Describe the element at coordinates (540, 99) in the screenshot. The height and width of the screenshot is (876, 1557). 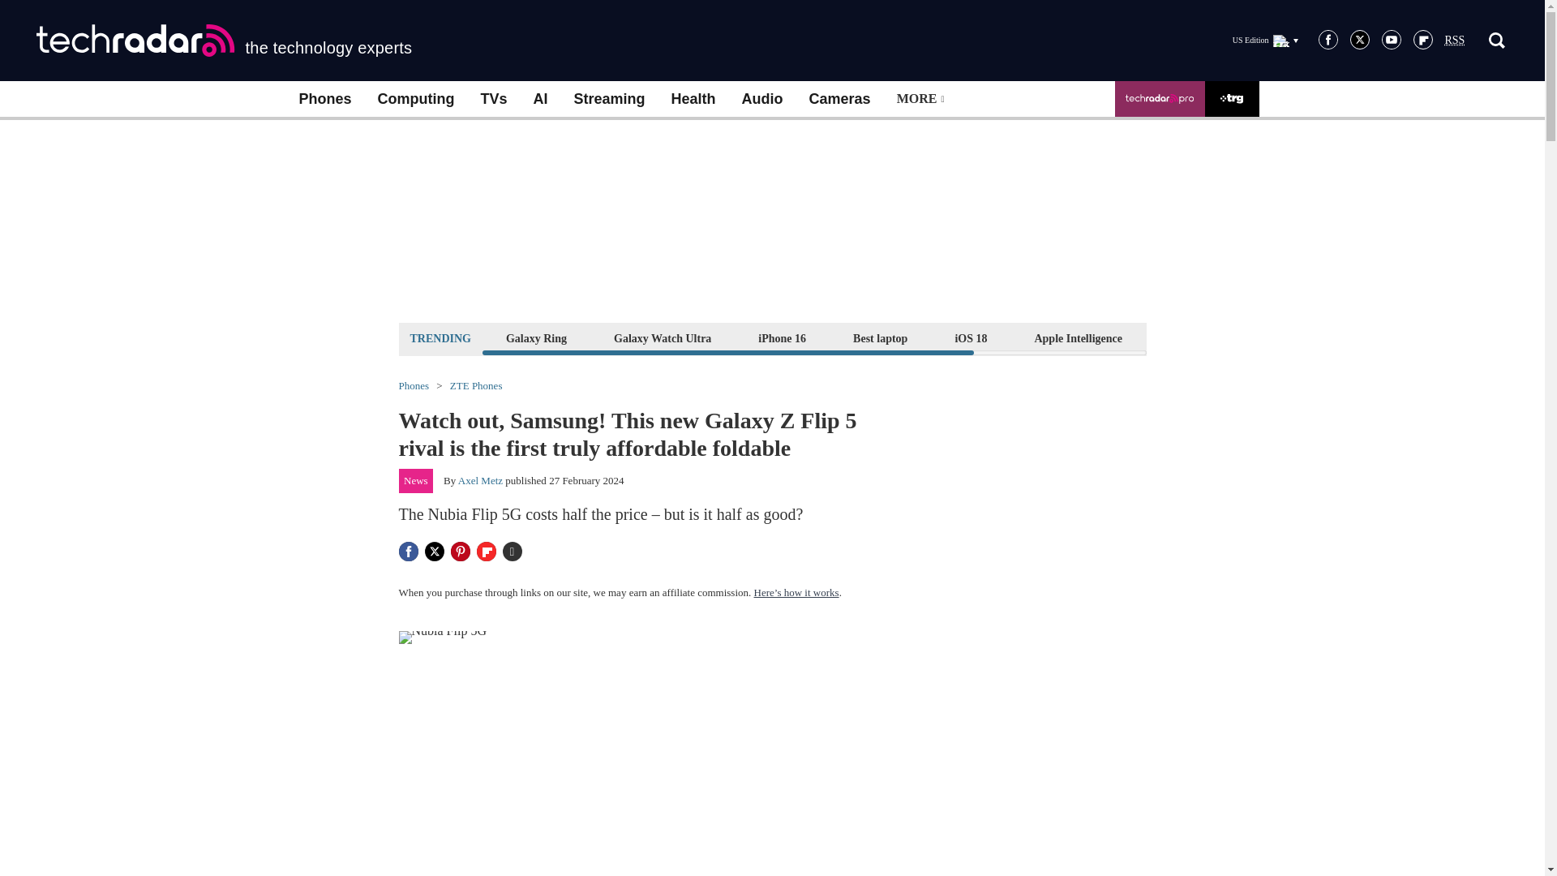
I see `AI` at that location.